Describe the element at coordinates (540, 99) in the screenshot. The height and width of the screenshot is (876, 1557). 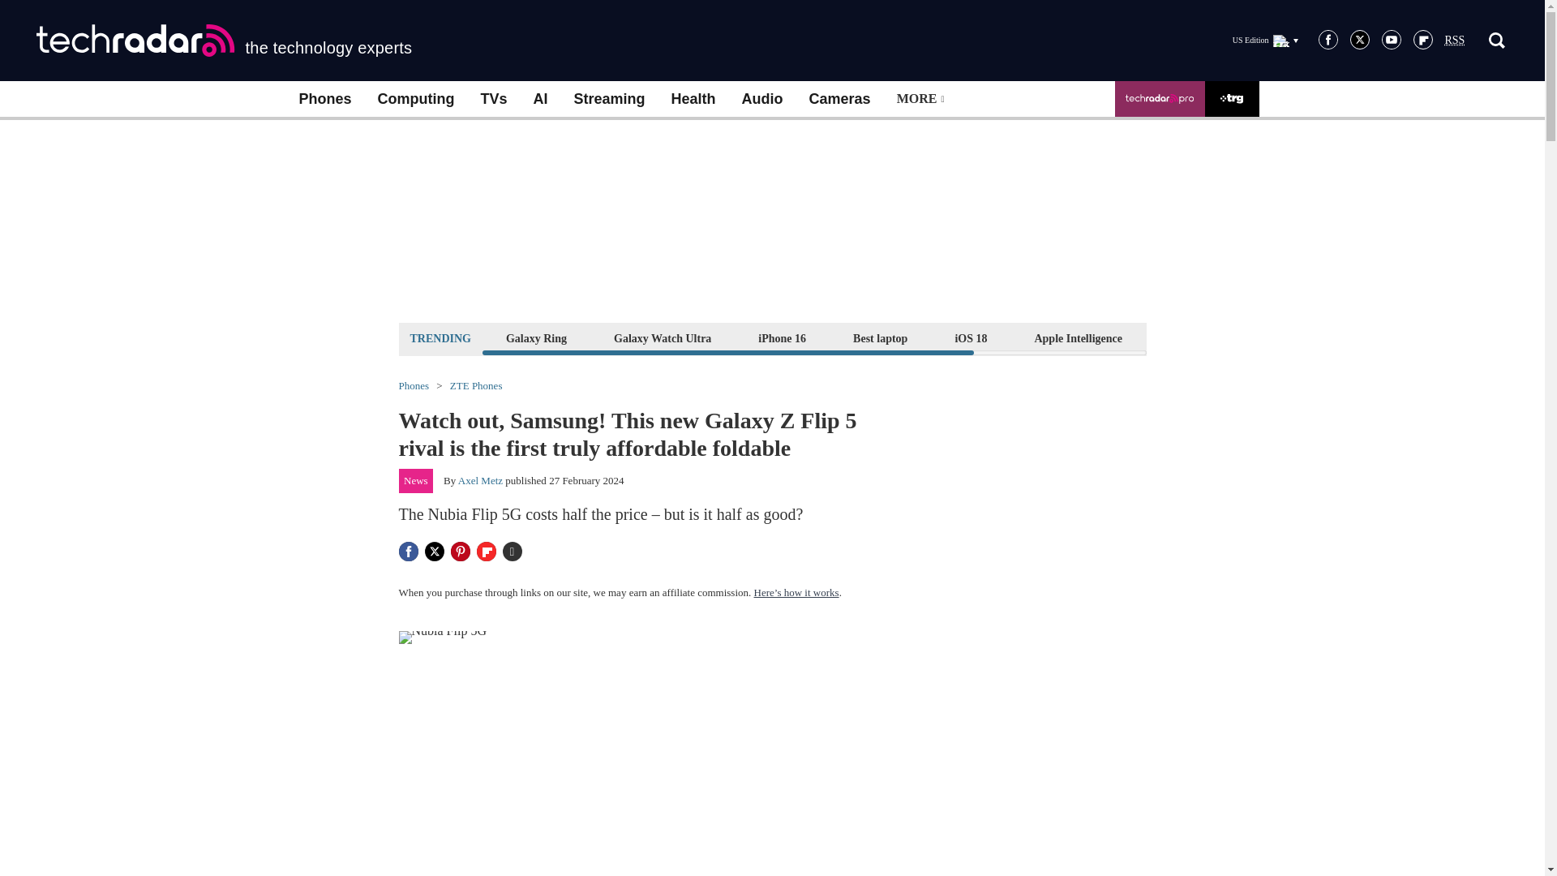
I see `AI` at that location.